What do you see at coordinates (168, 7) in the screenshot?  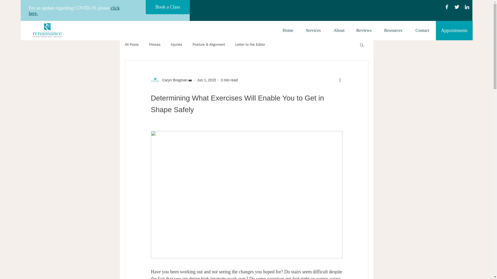 I see `Book a Class` at bounding box center [168, 7].